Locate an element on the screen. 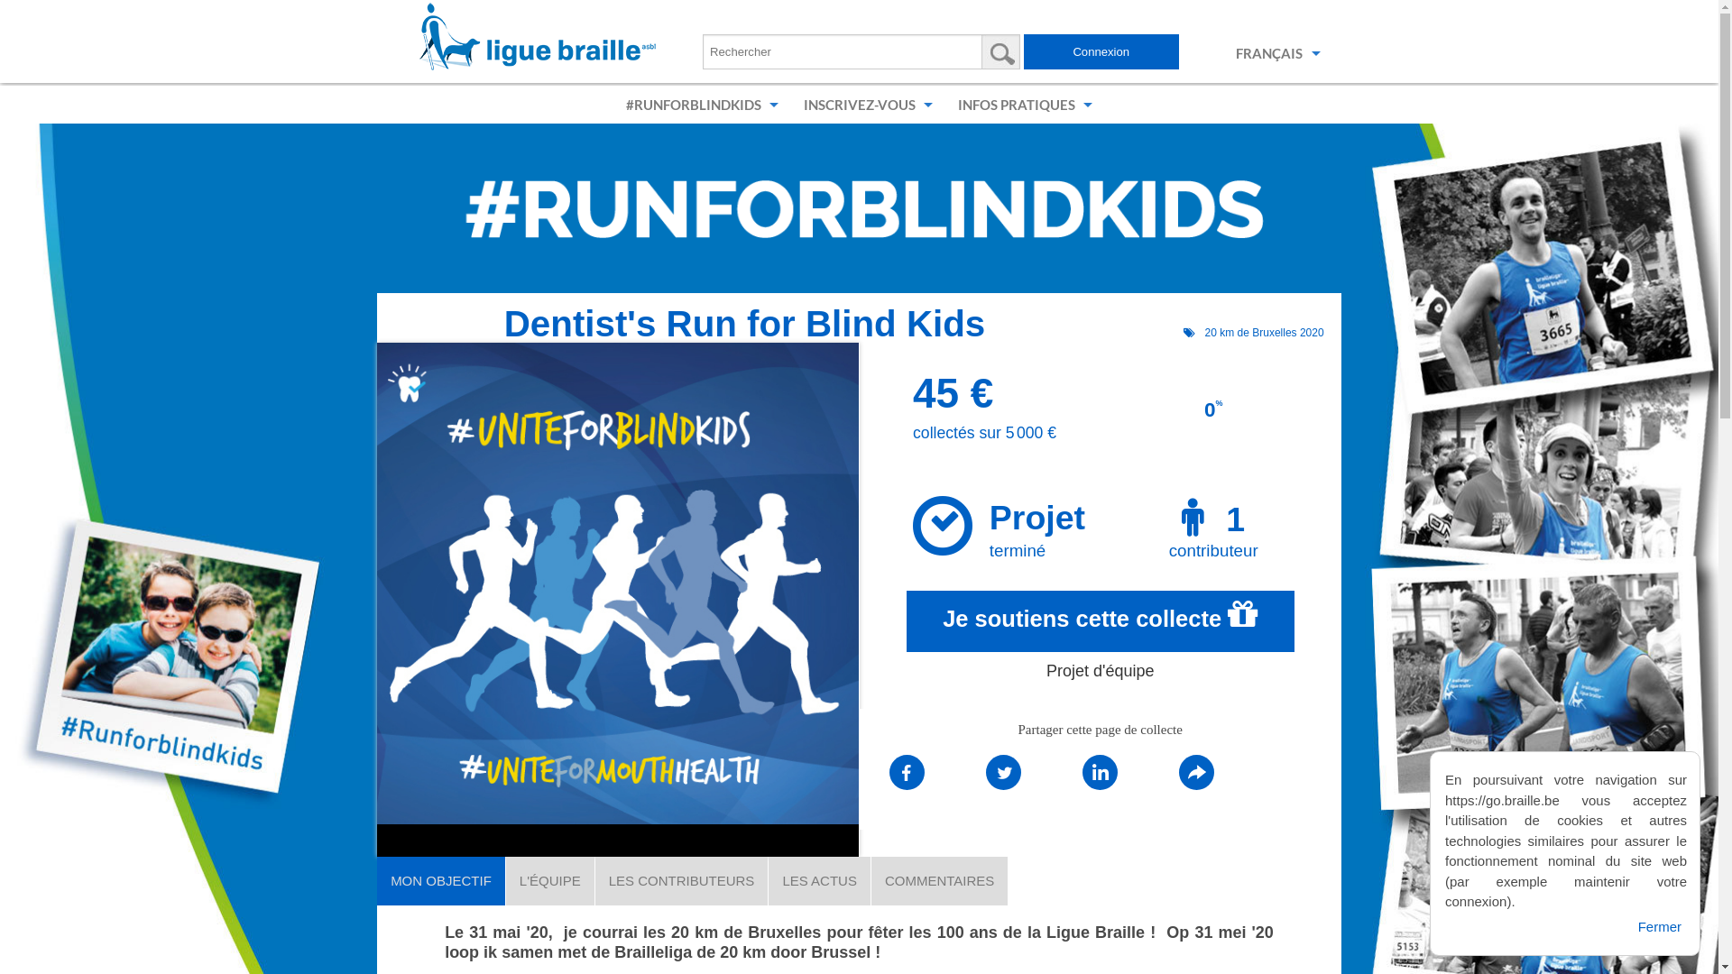 This screenshot has height=974, width=1732. NOS PROJETS POUR LES ENFANTS is located at coordinates (965, 371).